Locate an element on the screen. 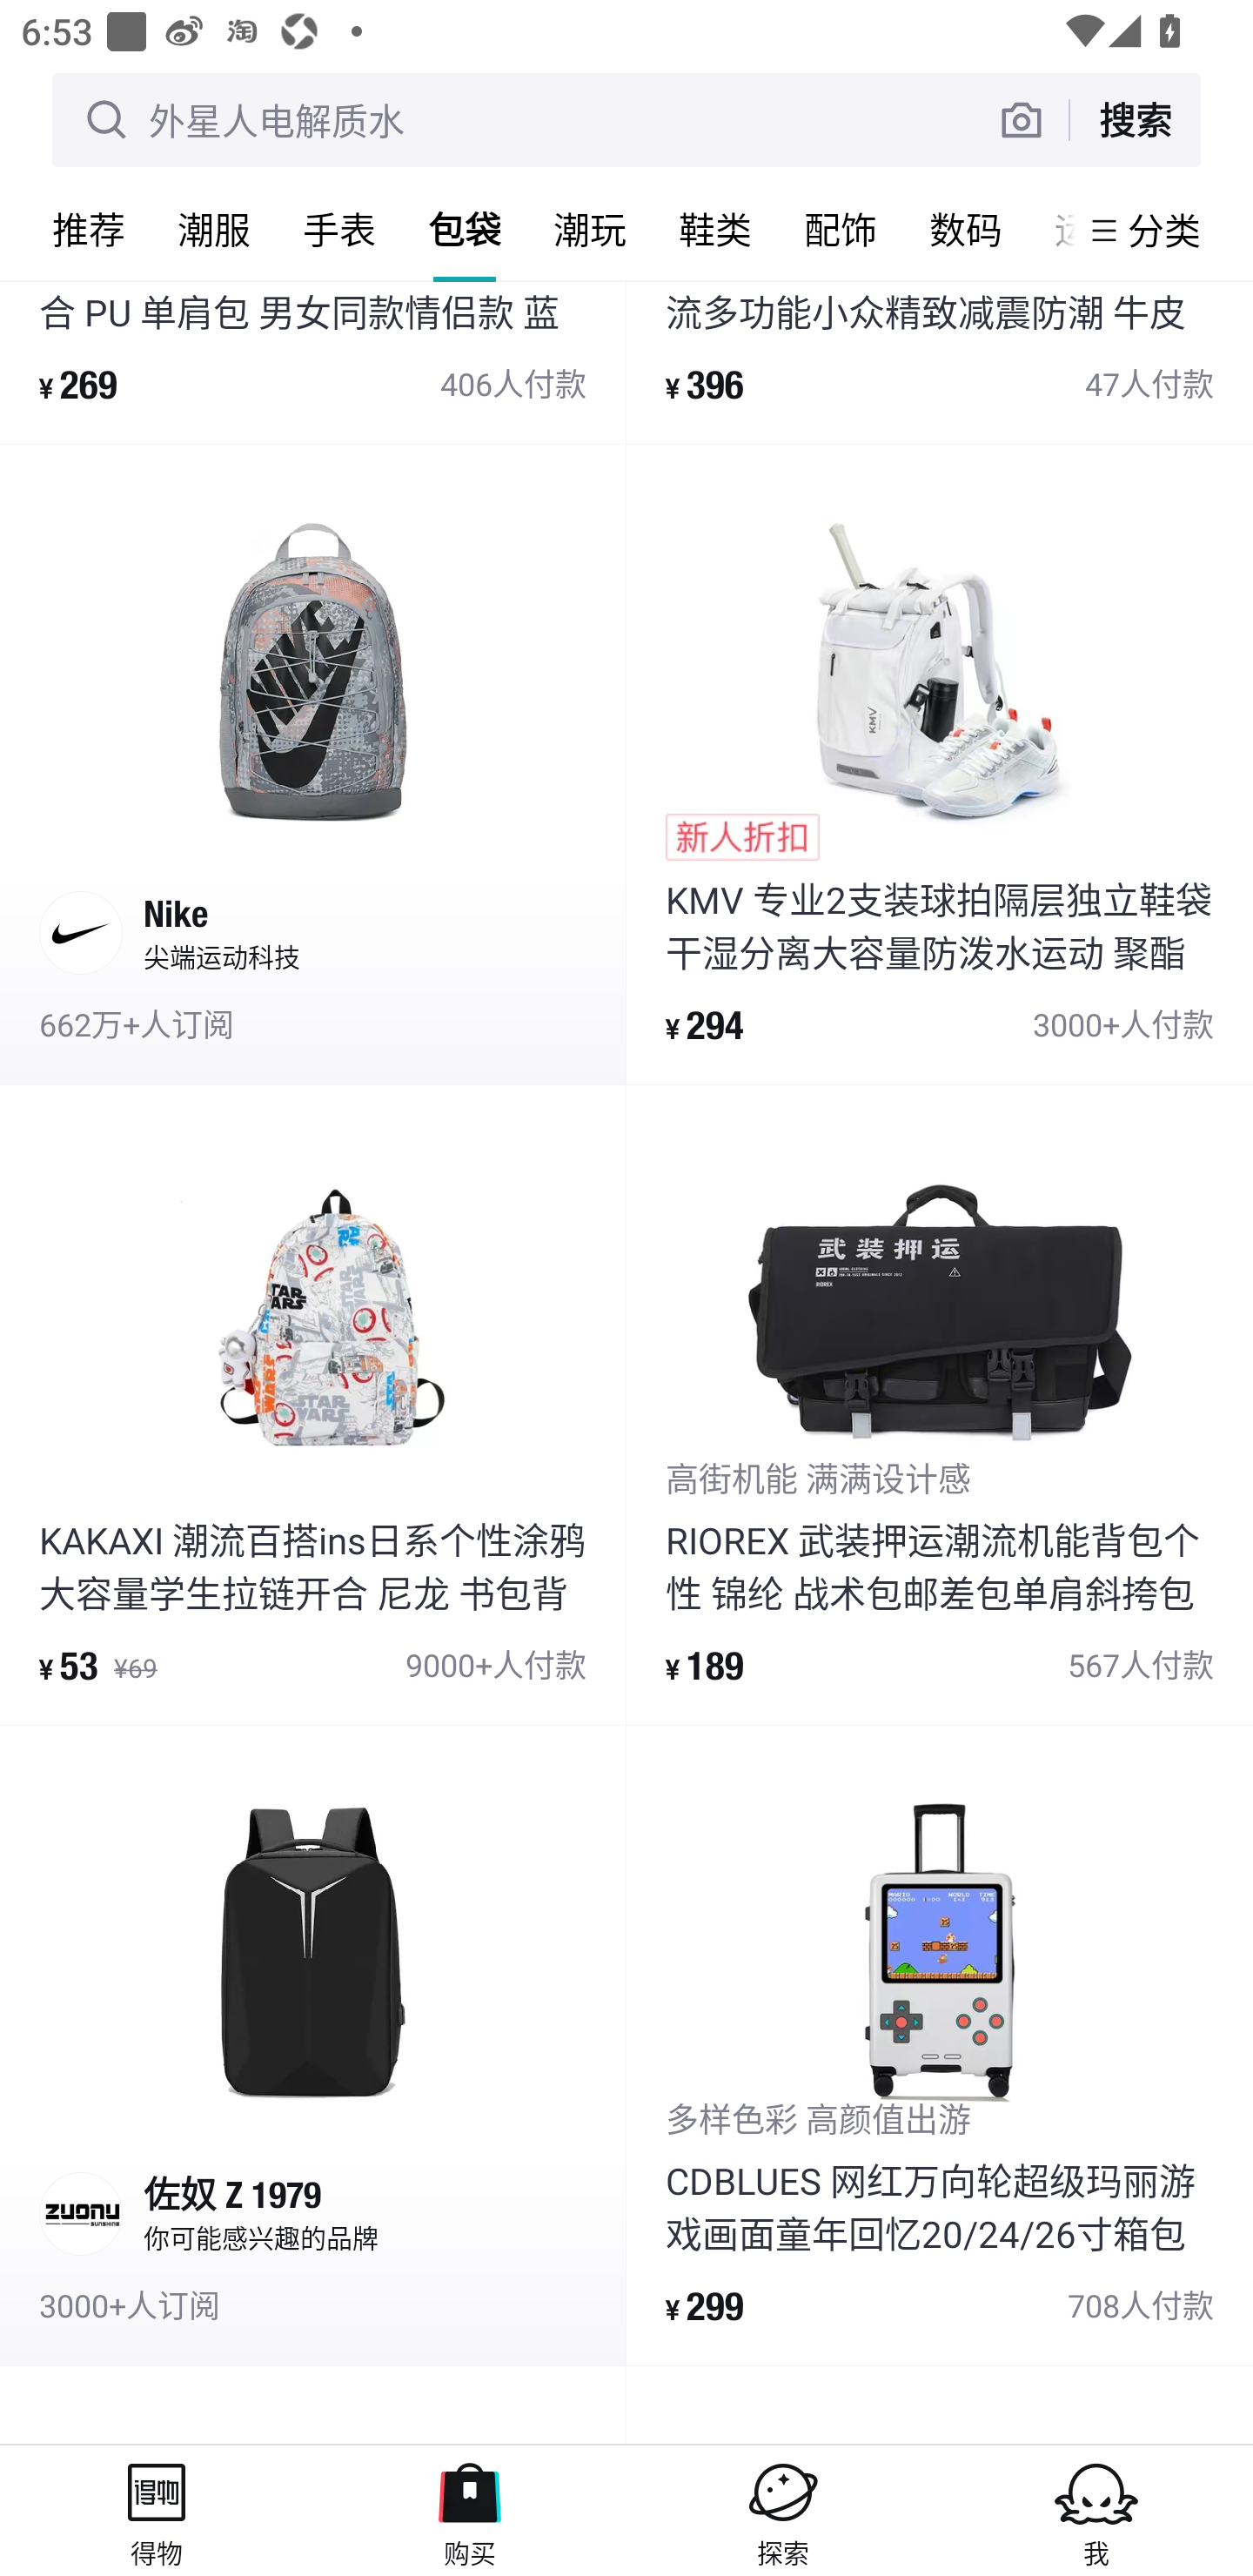 The width and height of the screenshot is (1253, 2576). 我 is located at coordinates (1096, 2510).